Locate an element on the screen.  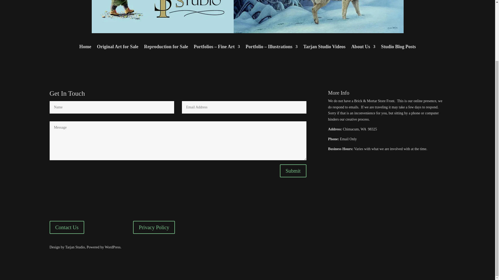
Submit is located at coordinates (293, 171).